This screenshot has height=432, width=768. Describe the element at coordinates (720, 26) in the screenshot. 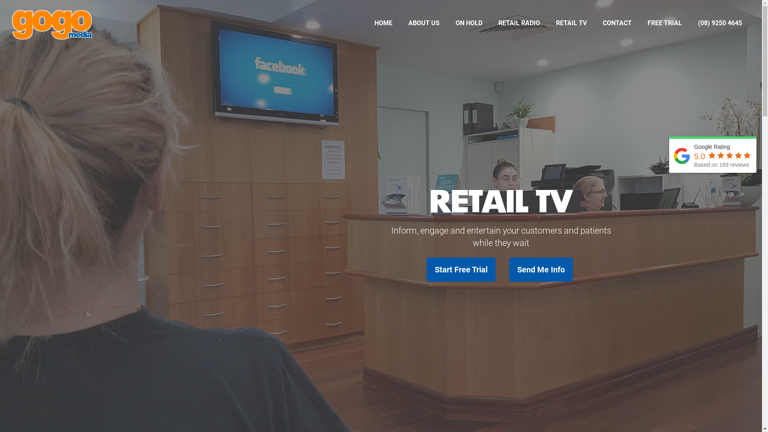

I see `(08) 9250 4645` at that location.